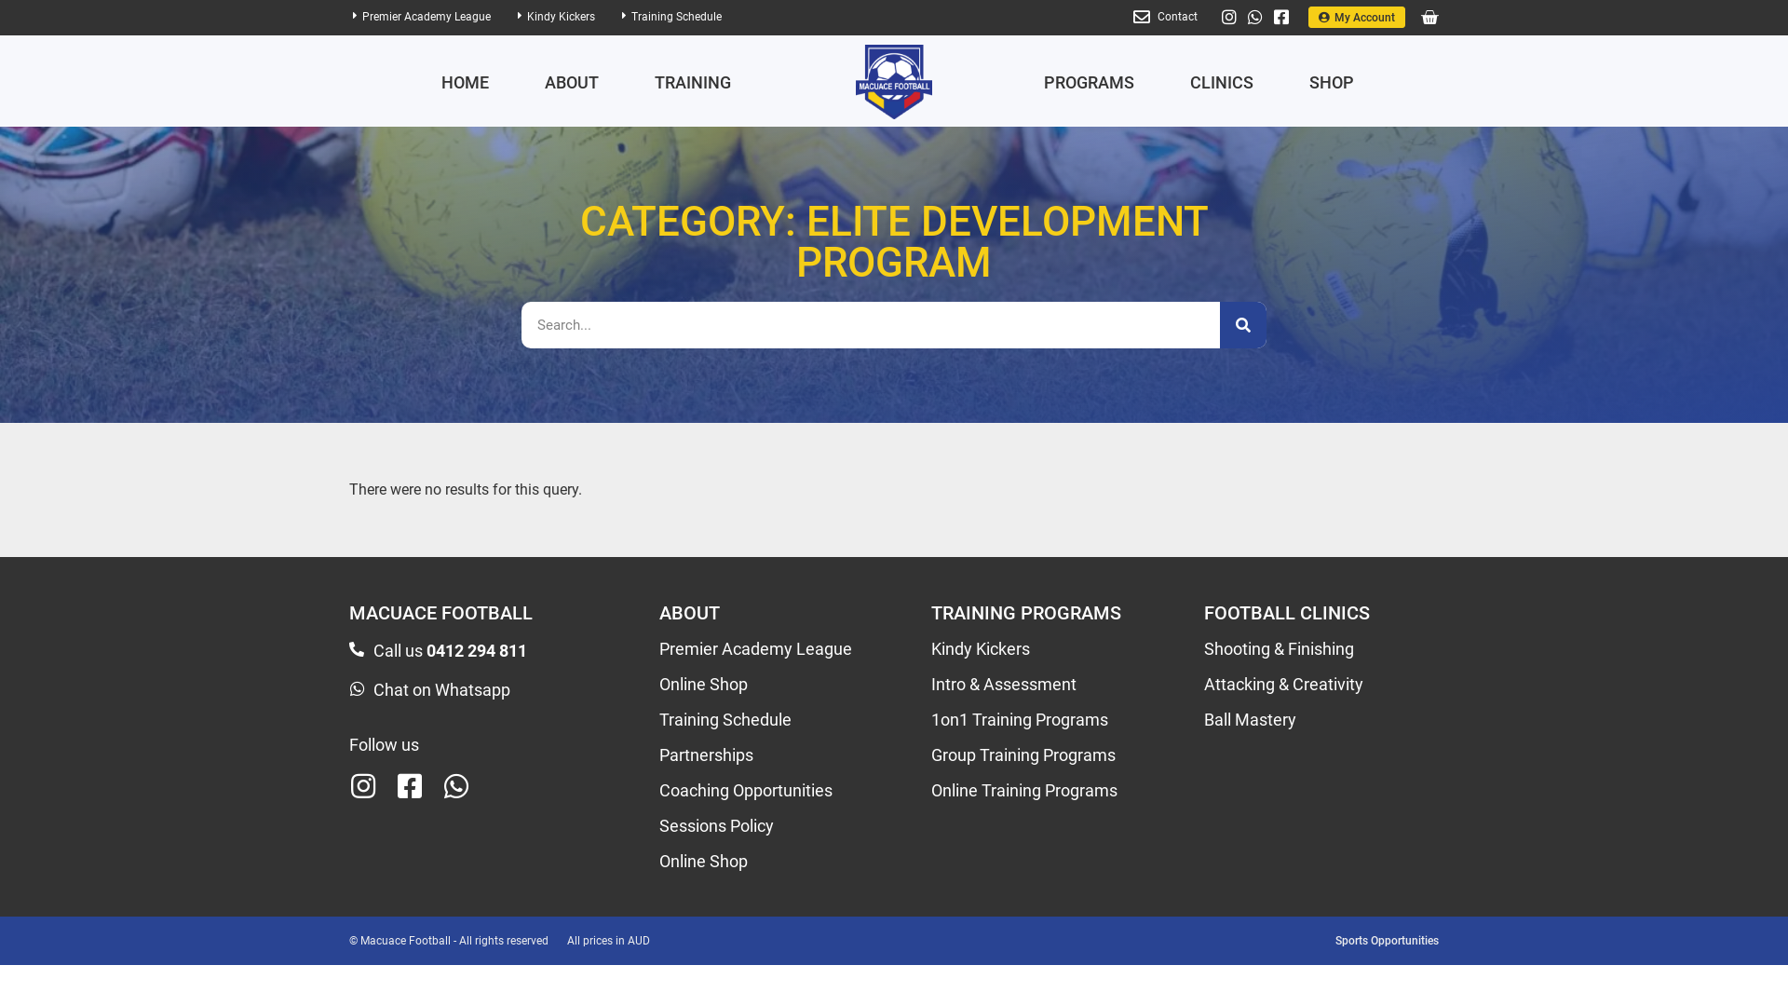 Image resolution: width=1788 pixels, height=1006 pixels. Describe the element at coordinates (1004, 684) in the screenshot. I see `Intro & Assessment` at that location.